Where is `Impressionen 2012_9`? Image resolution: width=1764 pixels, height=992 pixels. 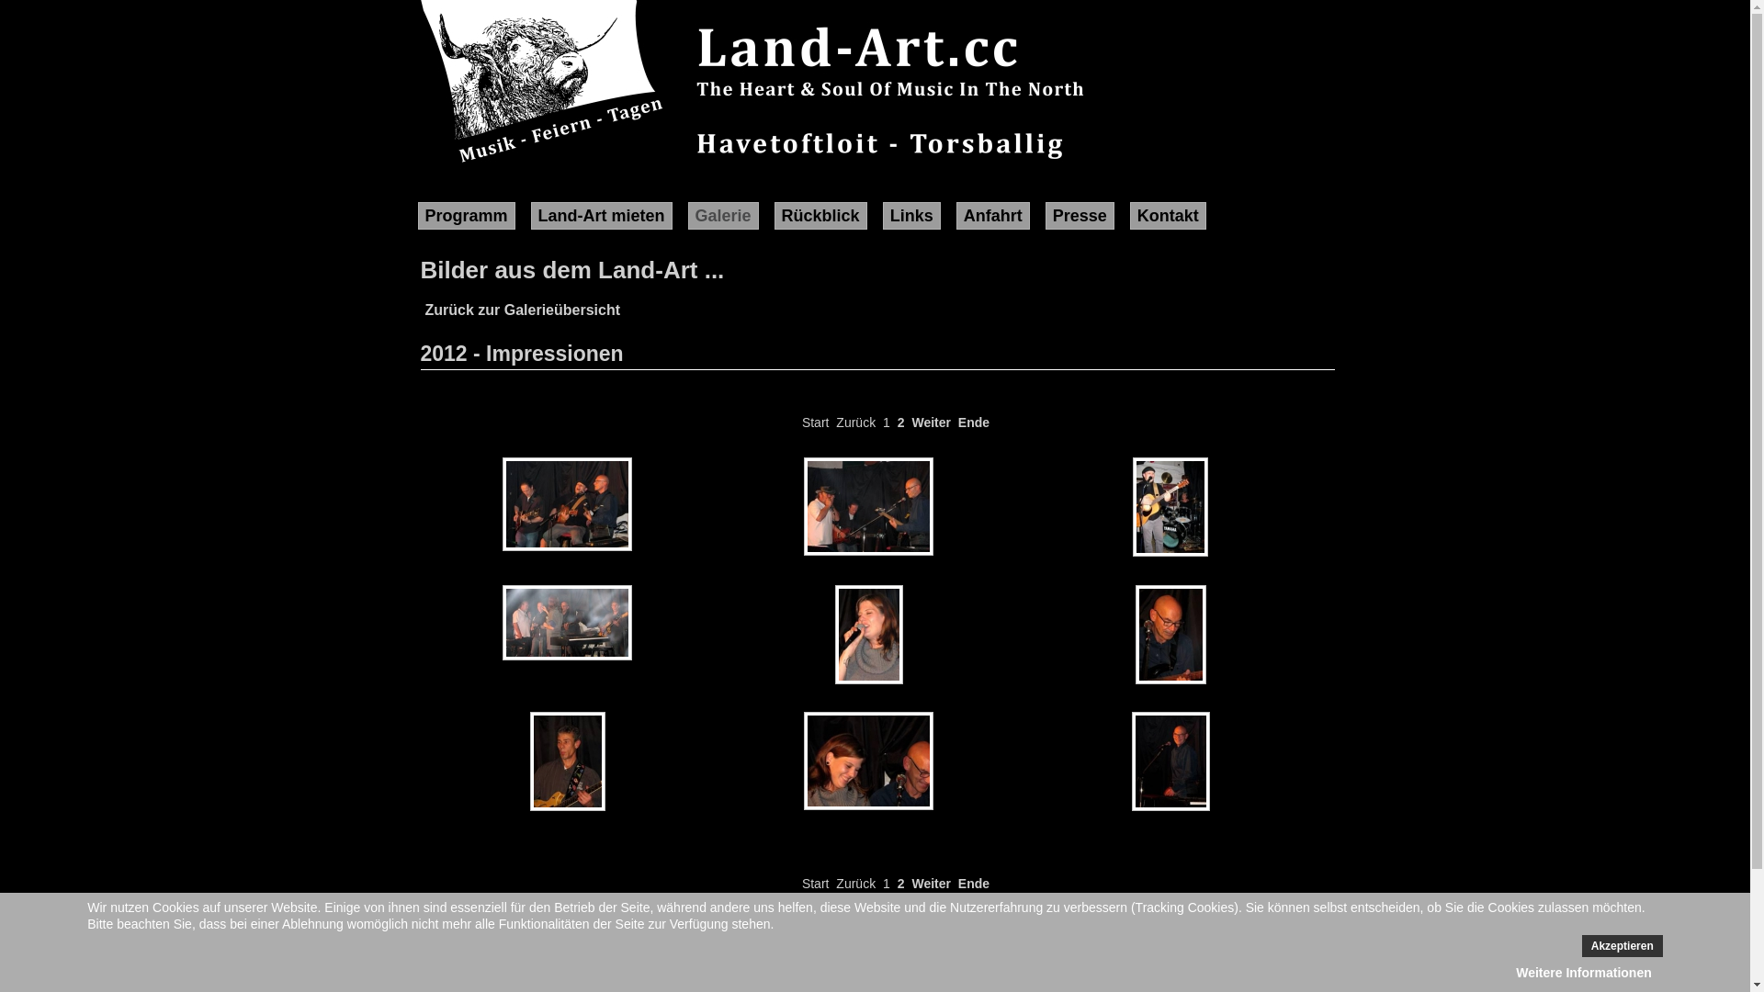 Impressionen 2012_9 is located at coordinates (1172, 764).